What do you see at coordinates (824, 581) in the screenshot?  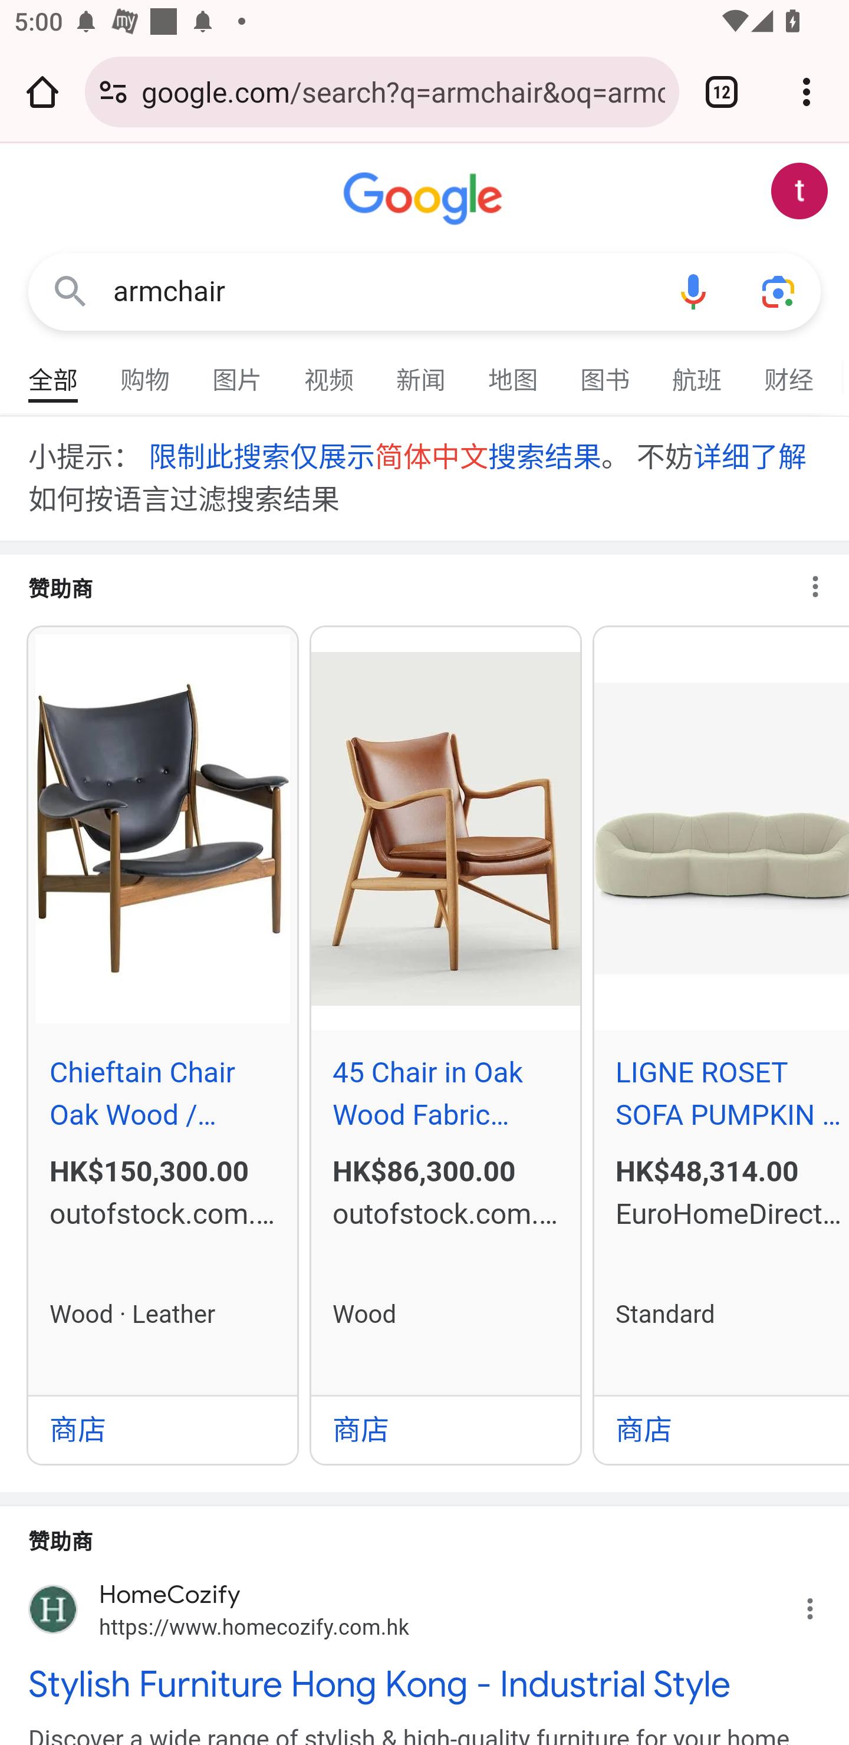 I see `为什么会显示该广告？` at bounding box center [824, 581].